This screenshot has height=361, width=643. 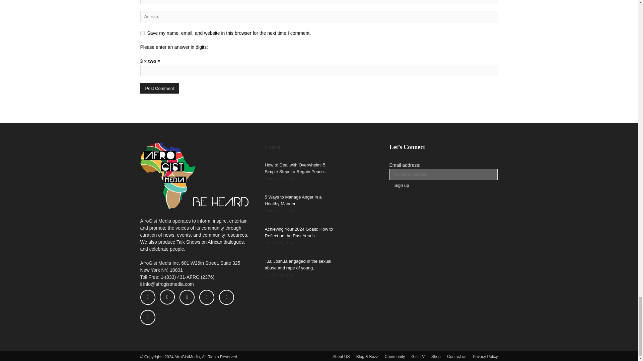 What do you see at coordinates (142, 33) in the screenshot?
I see `yes` at bounding box center [142, 33].